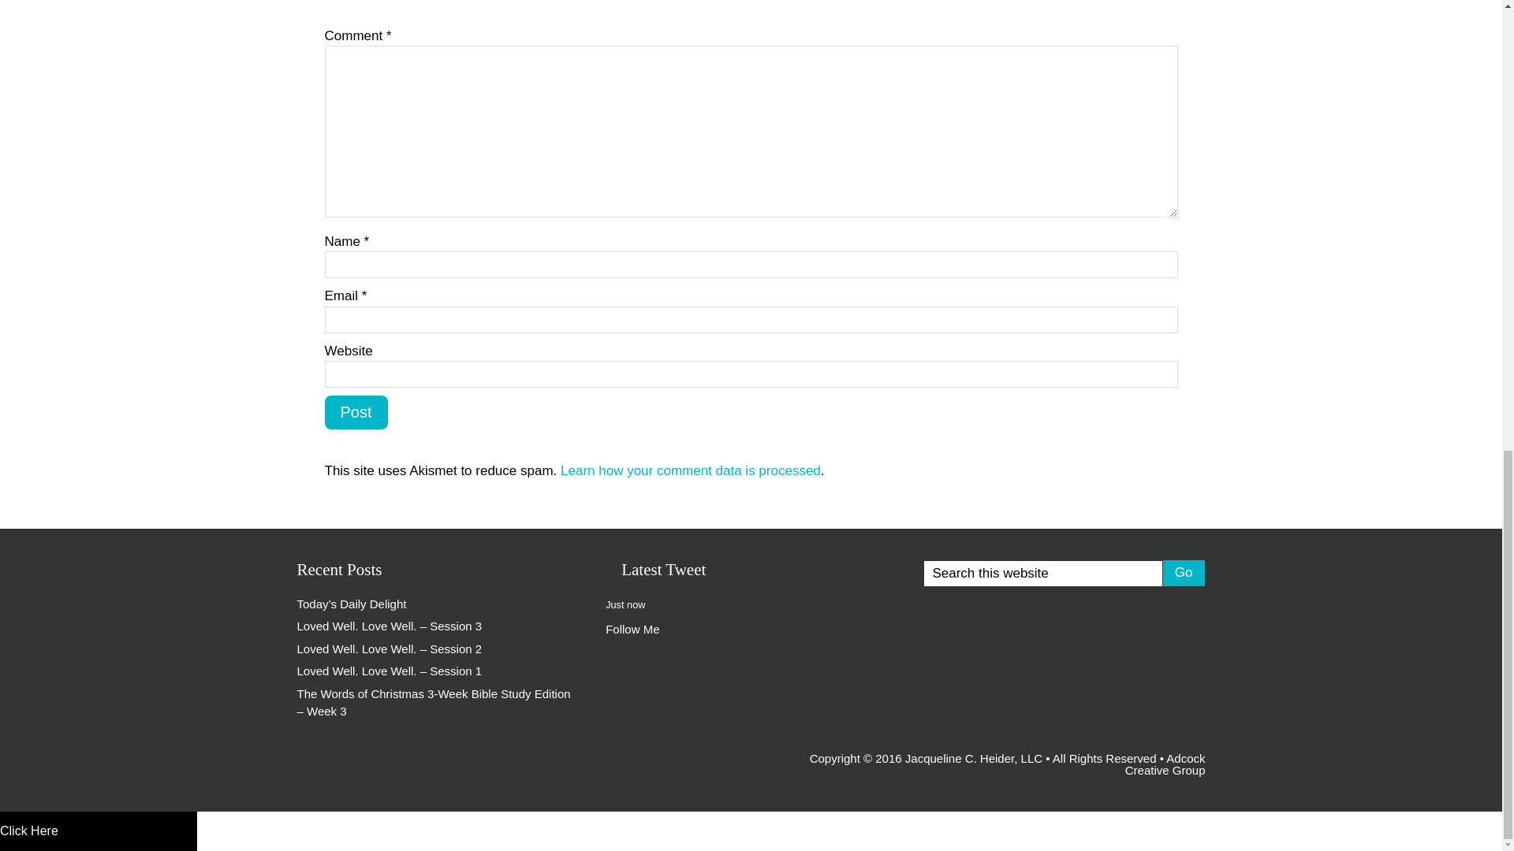  Describe the element at coordinates (1184, 572) in the screenshot. I see `Go` at that location.